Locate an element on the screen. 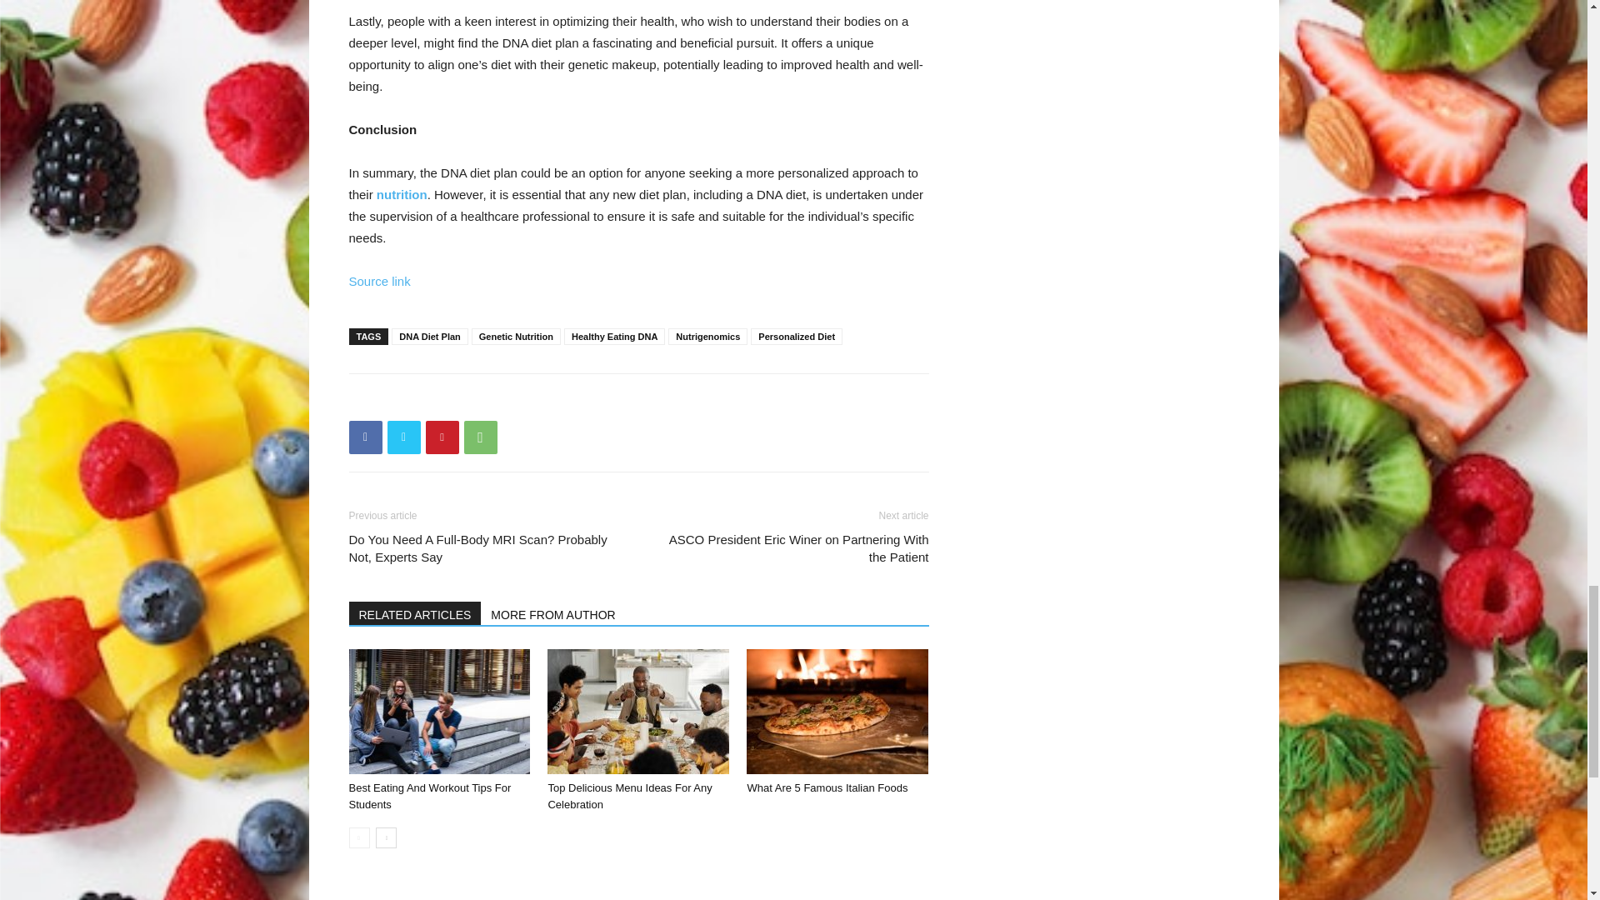 The height and width of the screenshot is (900, 1600). WhatsApp is located at coordinates (480, 437).